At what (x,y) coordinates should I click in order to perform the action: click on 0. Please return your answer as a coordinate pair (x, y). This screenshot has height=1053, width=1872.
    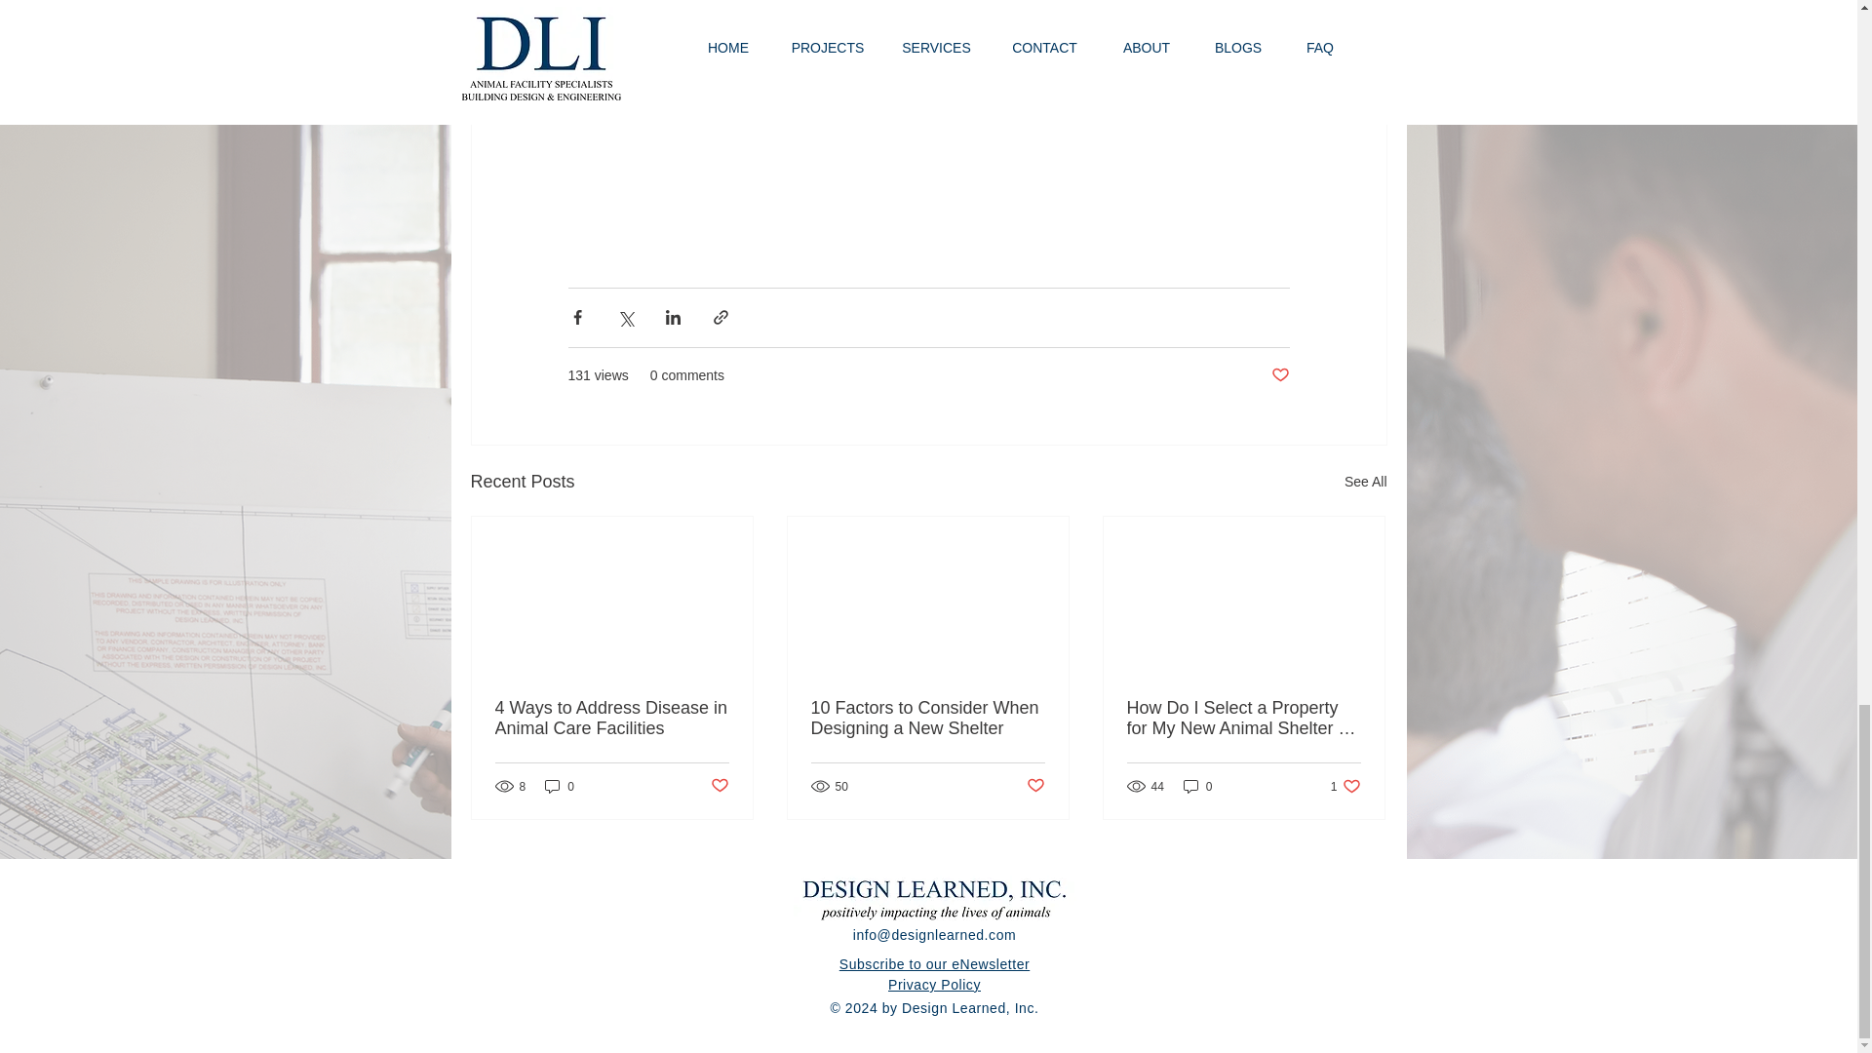
    Looking at the image, I should click on (560, 786).